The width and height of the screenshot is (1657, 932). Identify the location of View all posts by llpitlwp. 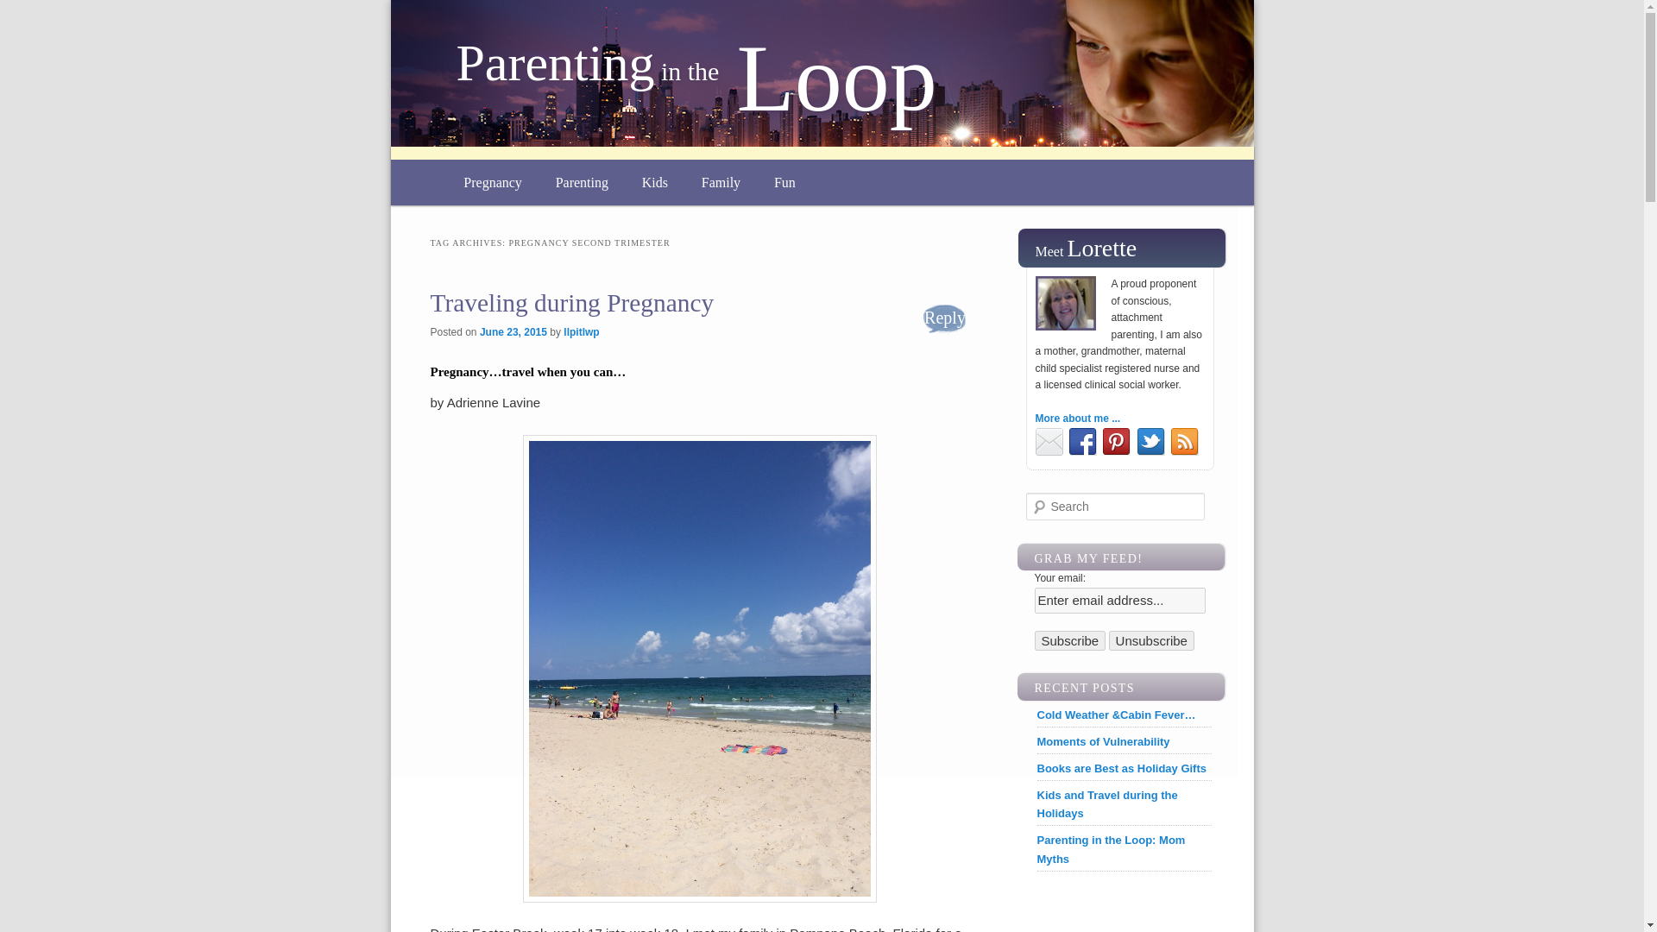
(580, 332).